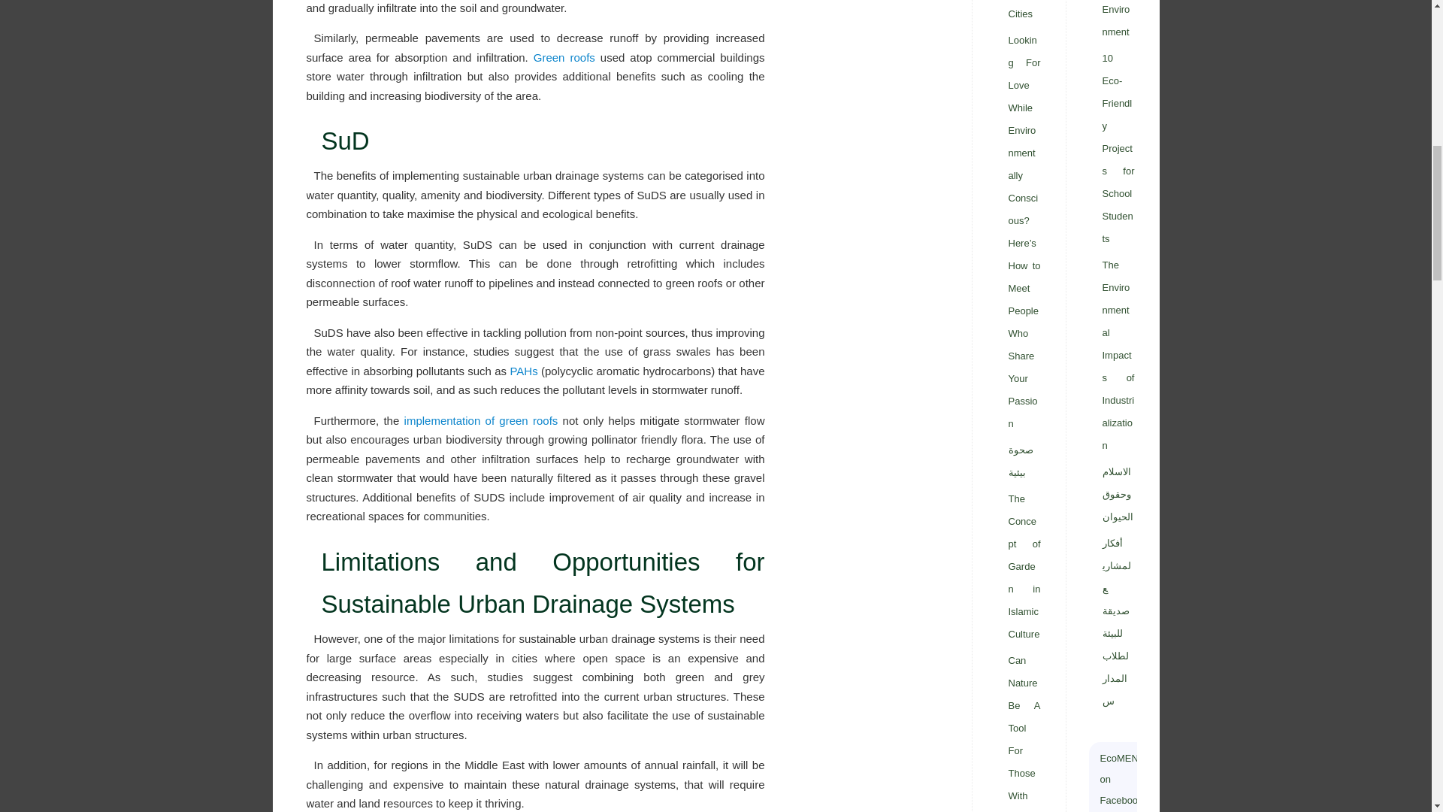 The width and height of the screenshot is (1443, 812). Describe the element at coordinates (481, 420) in the screenshot. I see `implementation of green roofs` at that location.